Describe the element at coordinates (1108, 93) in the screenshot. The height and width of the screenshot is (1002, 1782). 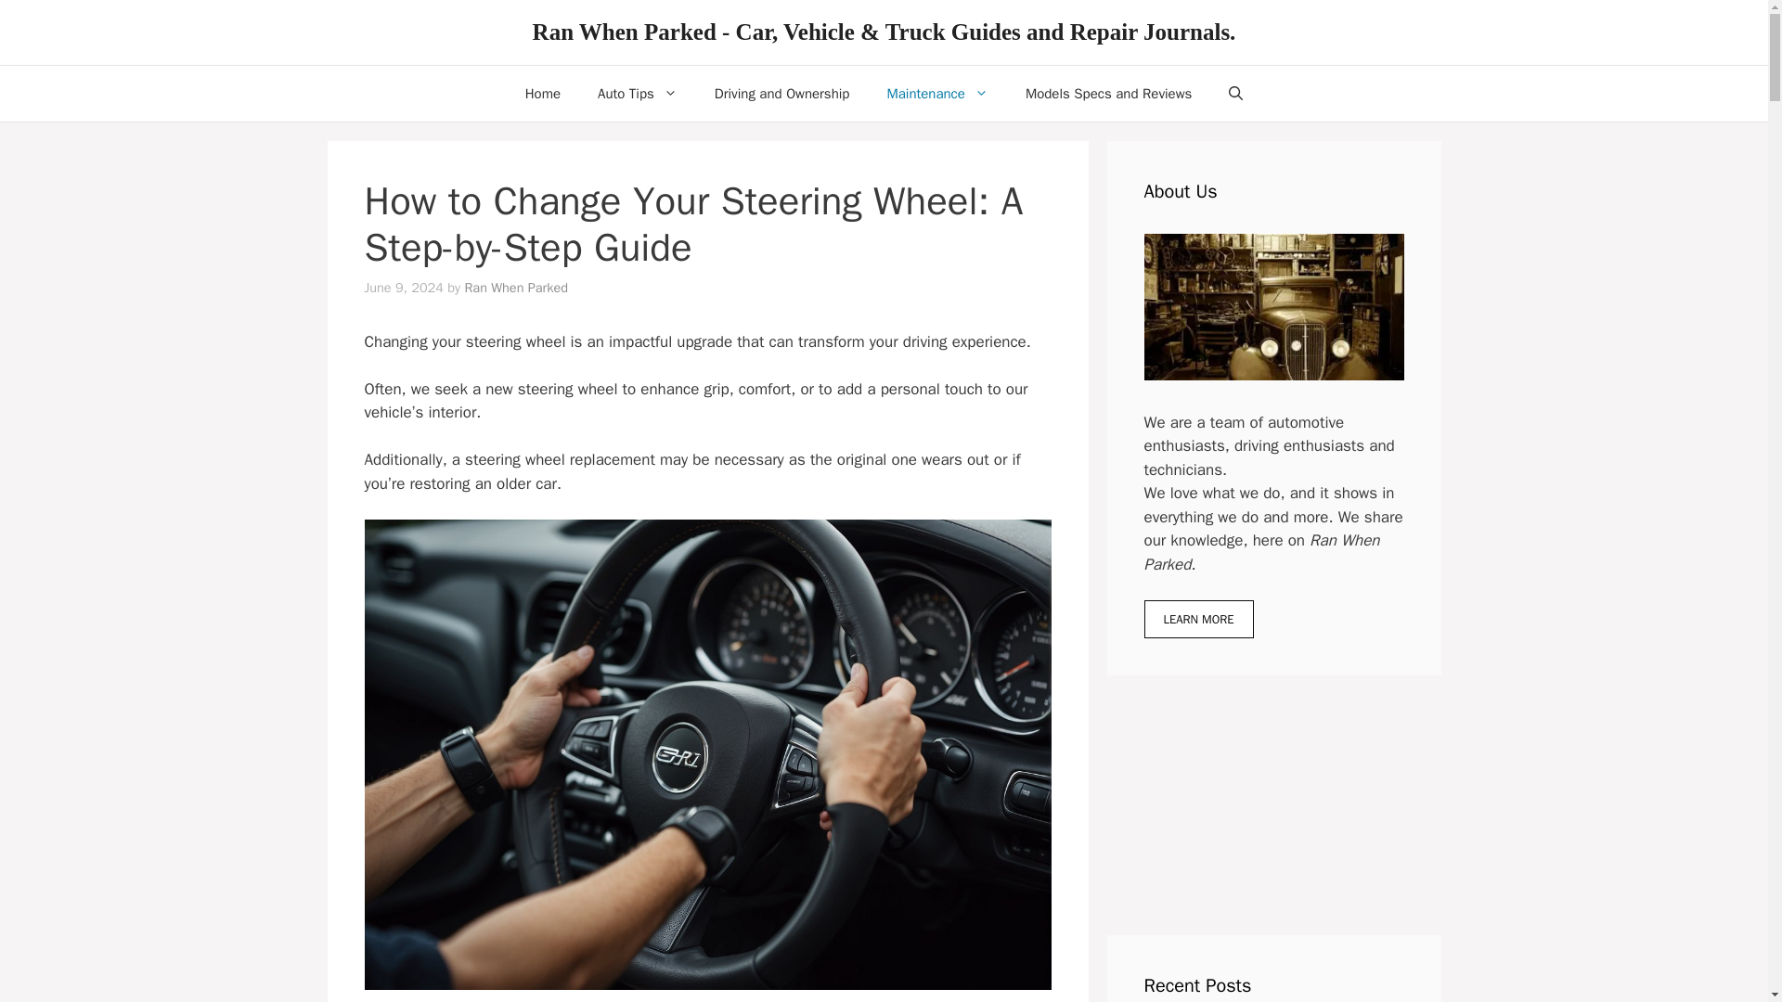
I see `Models Specs and Reviews` at that location.